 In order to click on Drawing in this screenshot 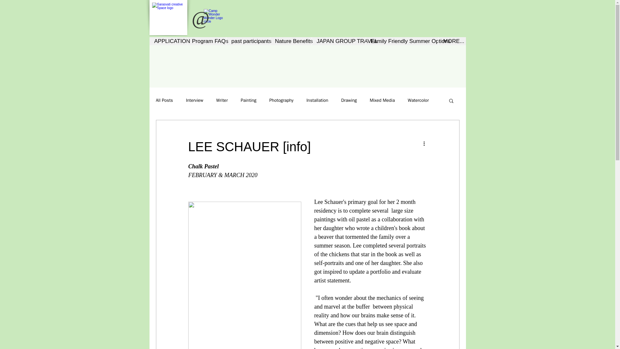, I will do `click(349, 100)`.